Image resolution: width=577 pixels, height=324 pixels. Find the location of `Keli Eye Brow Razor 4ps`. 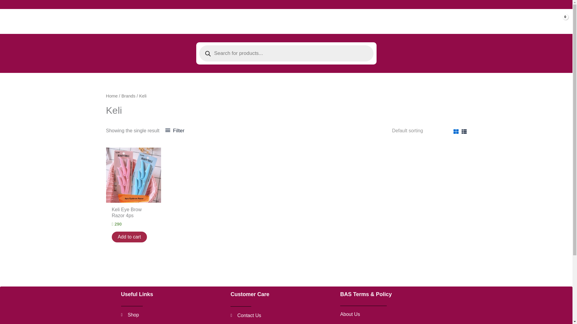

Keli Eye Brow Razor 4ps is located at coordinates (129, 237).